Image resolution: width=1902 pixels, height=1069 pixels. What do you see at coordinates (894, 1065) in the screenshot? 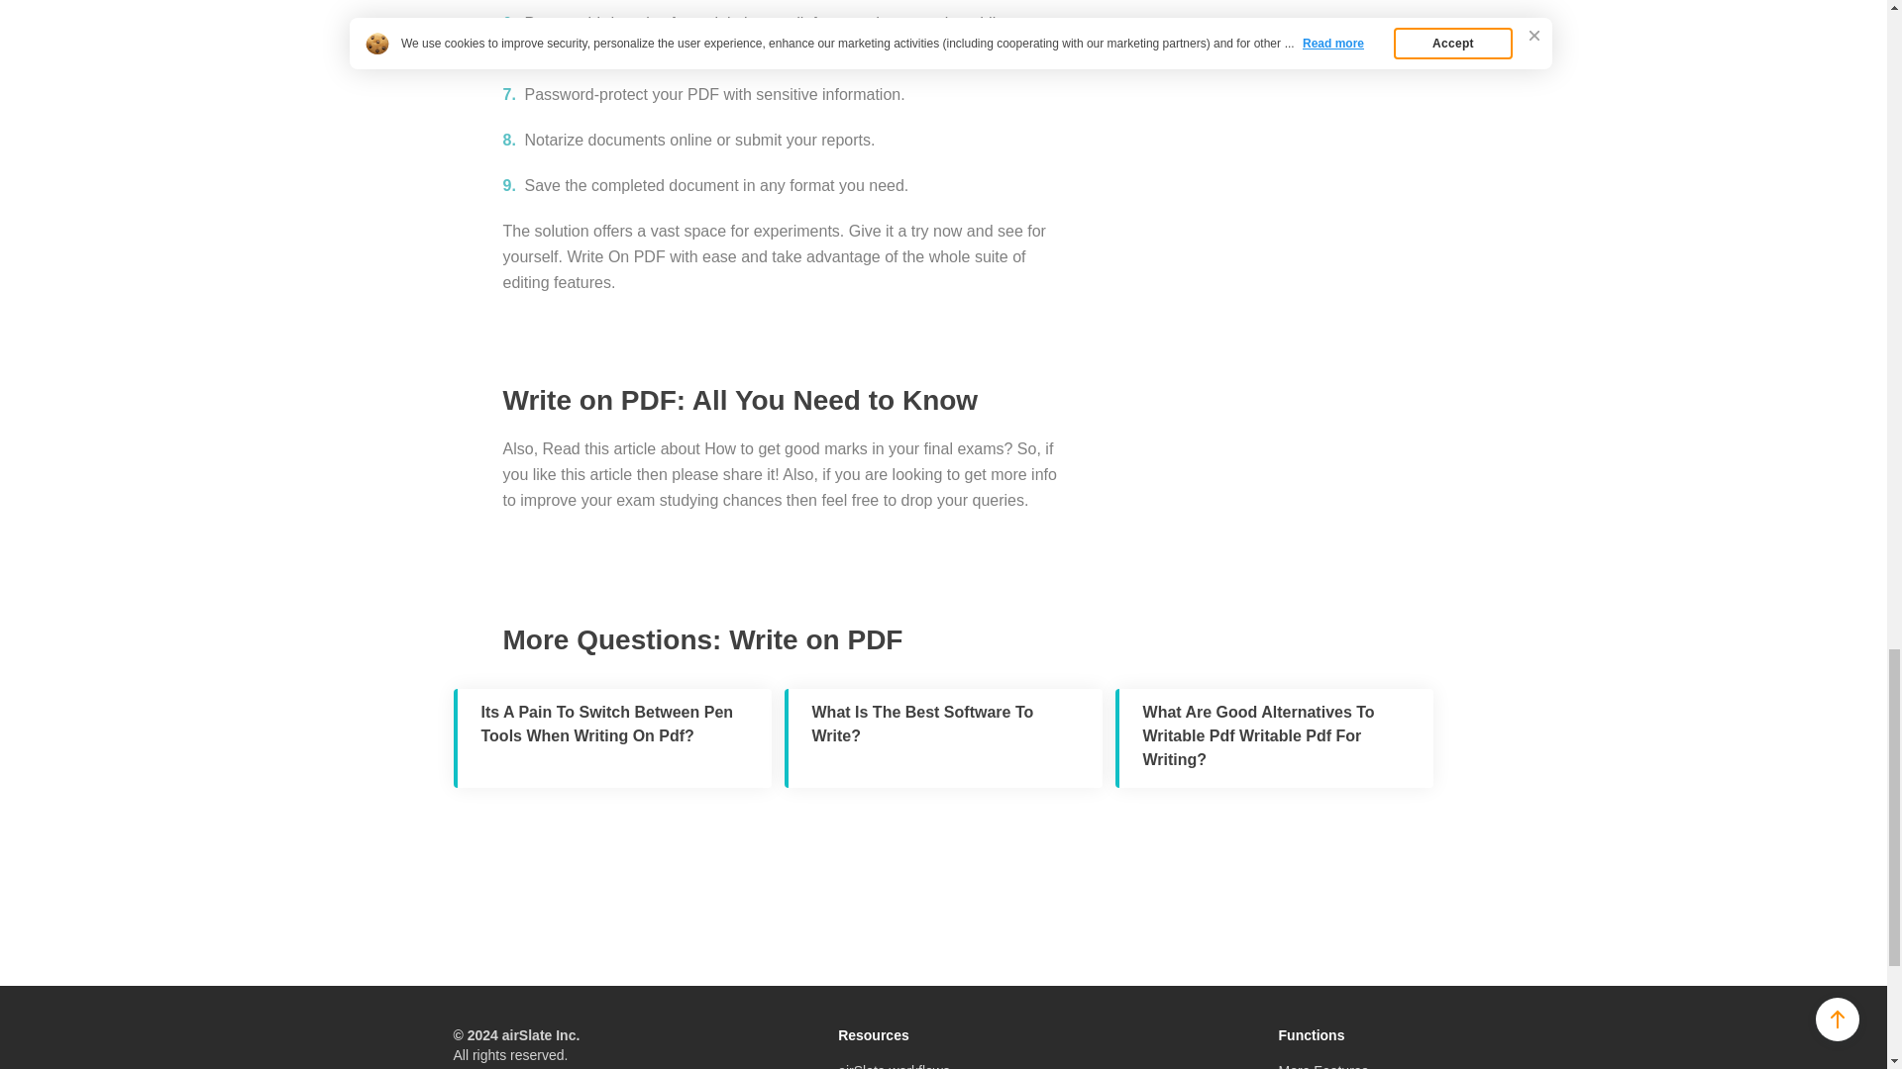
I see `airSlate workflows` at bounding box center [894, 1065].